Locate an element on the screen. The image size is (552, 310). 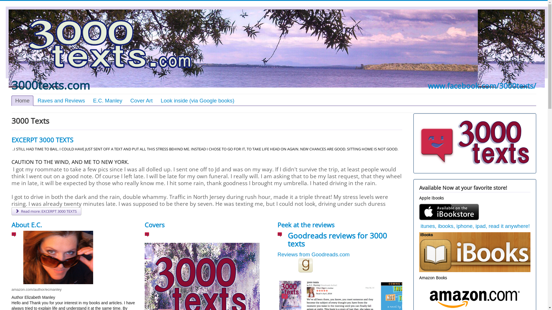
EXCERPT 3000 TEXTS  is located at coordinates (43, 140).